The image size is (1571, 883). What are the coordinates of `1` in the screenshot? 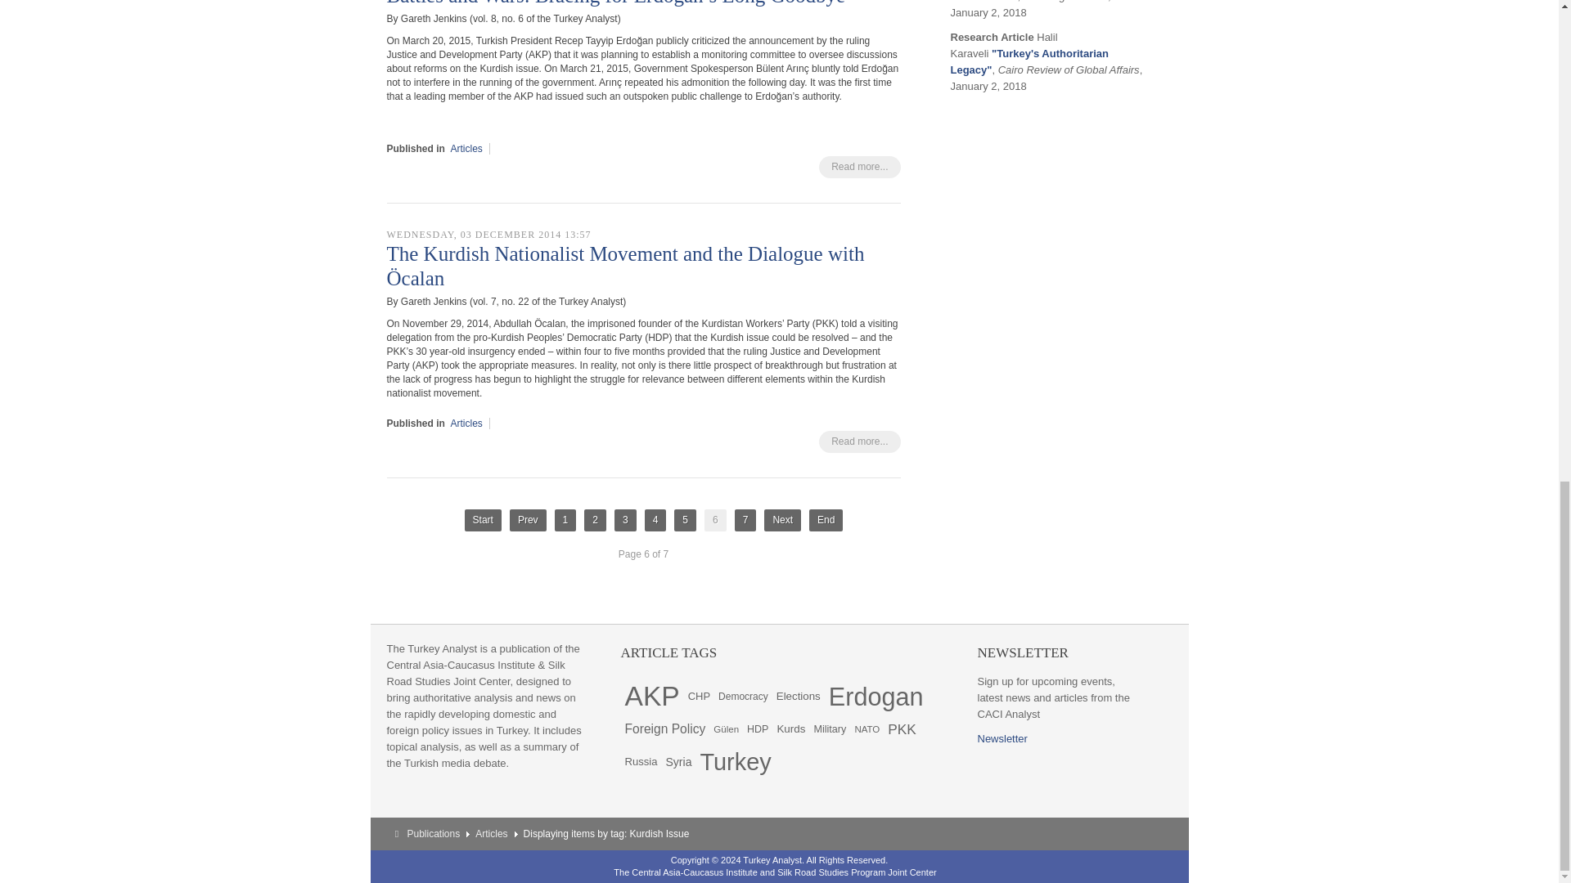 It's located at (565, 520).